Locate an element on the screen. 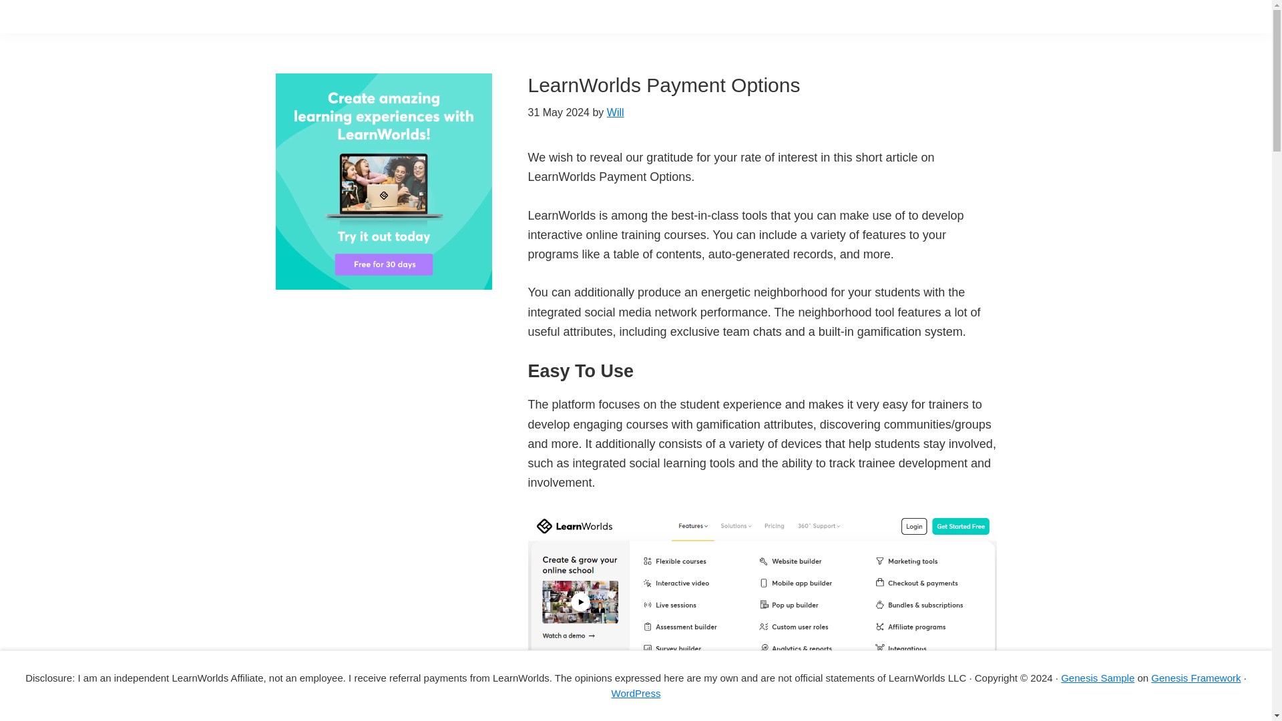 This screenshot has width=1282, height=721. Genesis Sample is located at coordinates (1098, 677).